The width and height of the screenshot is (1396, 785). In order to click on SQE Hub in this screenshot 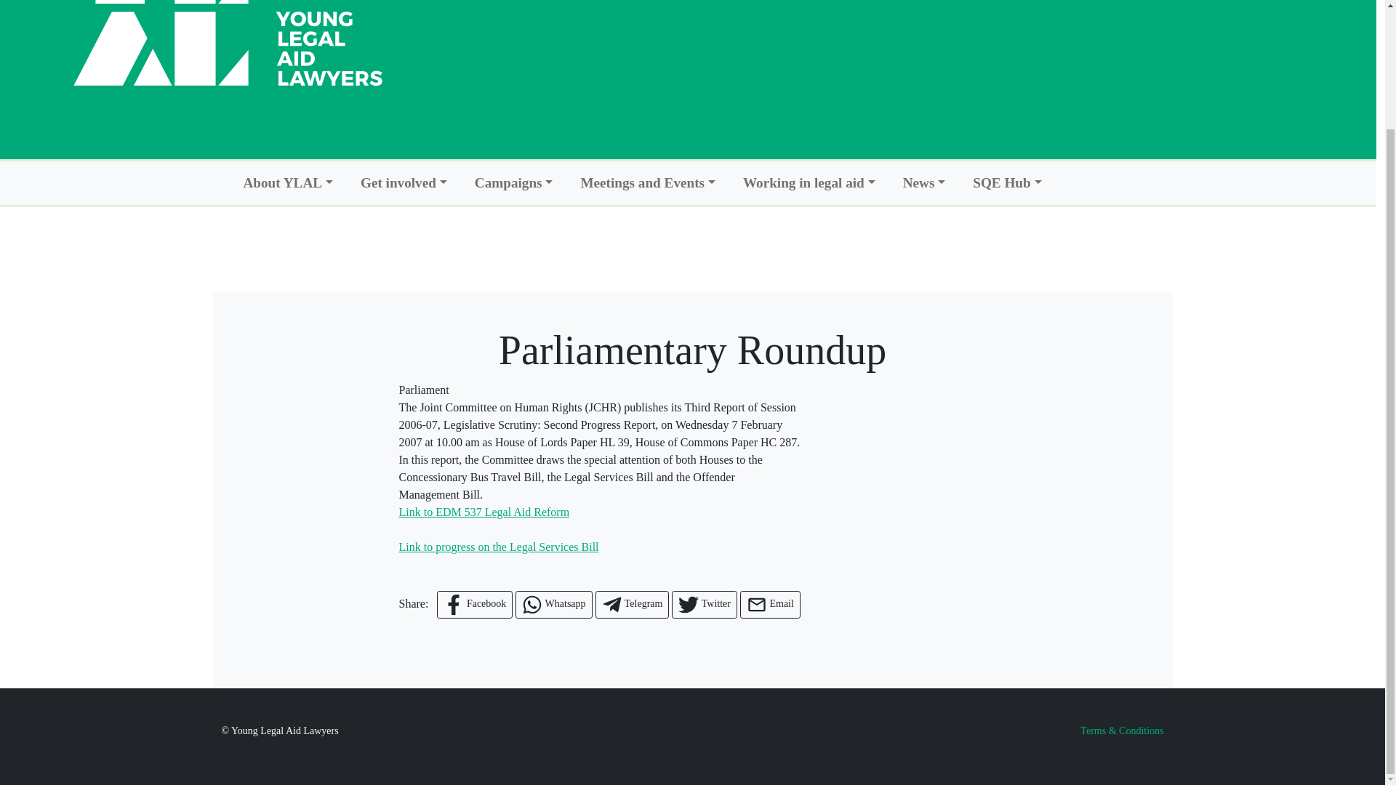, I will do `click(1007, 183)`.